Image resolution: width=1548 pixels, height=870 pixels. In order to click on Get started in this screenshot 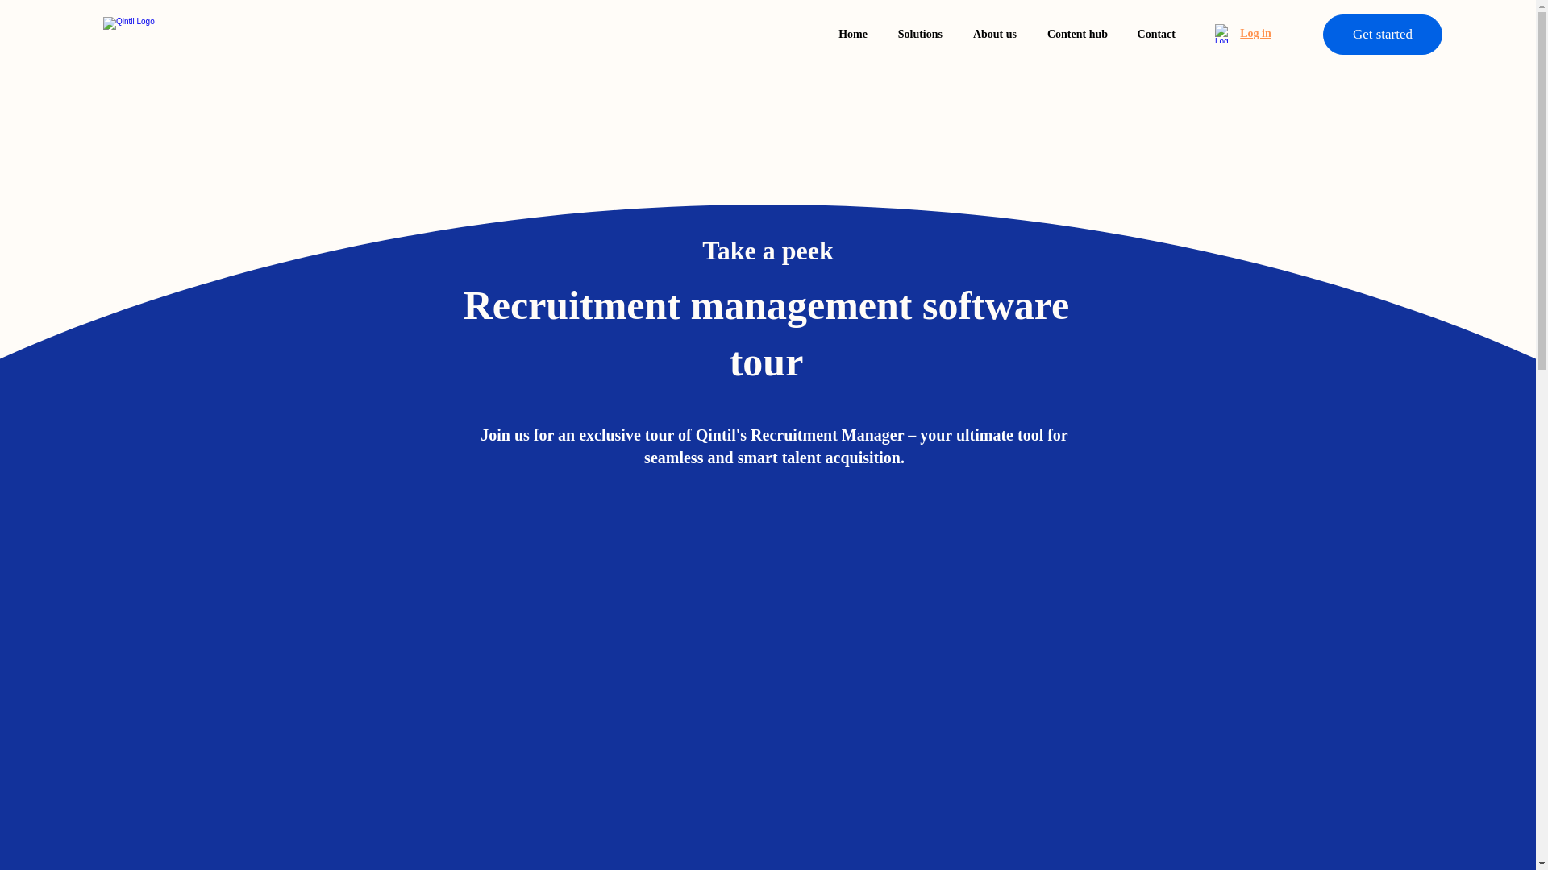, I will do `click(1383, 35)`.